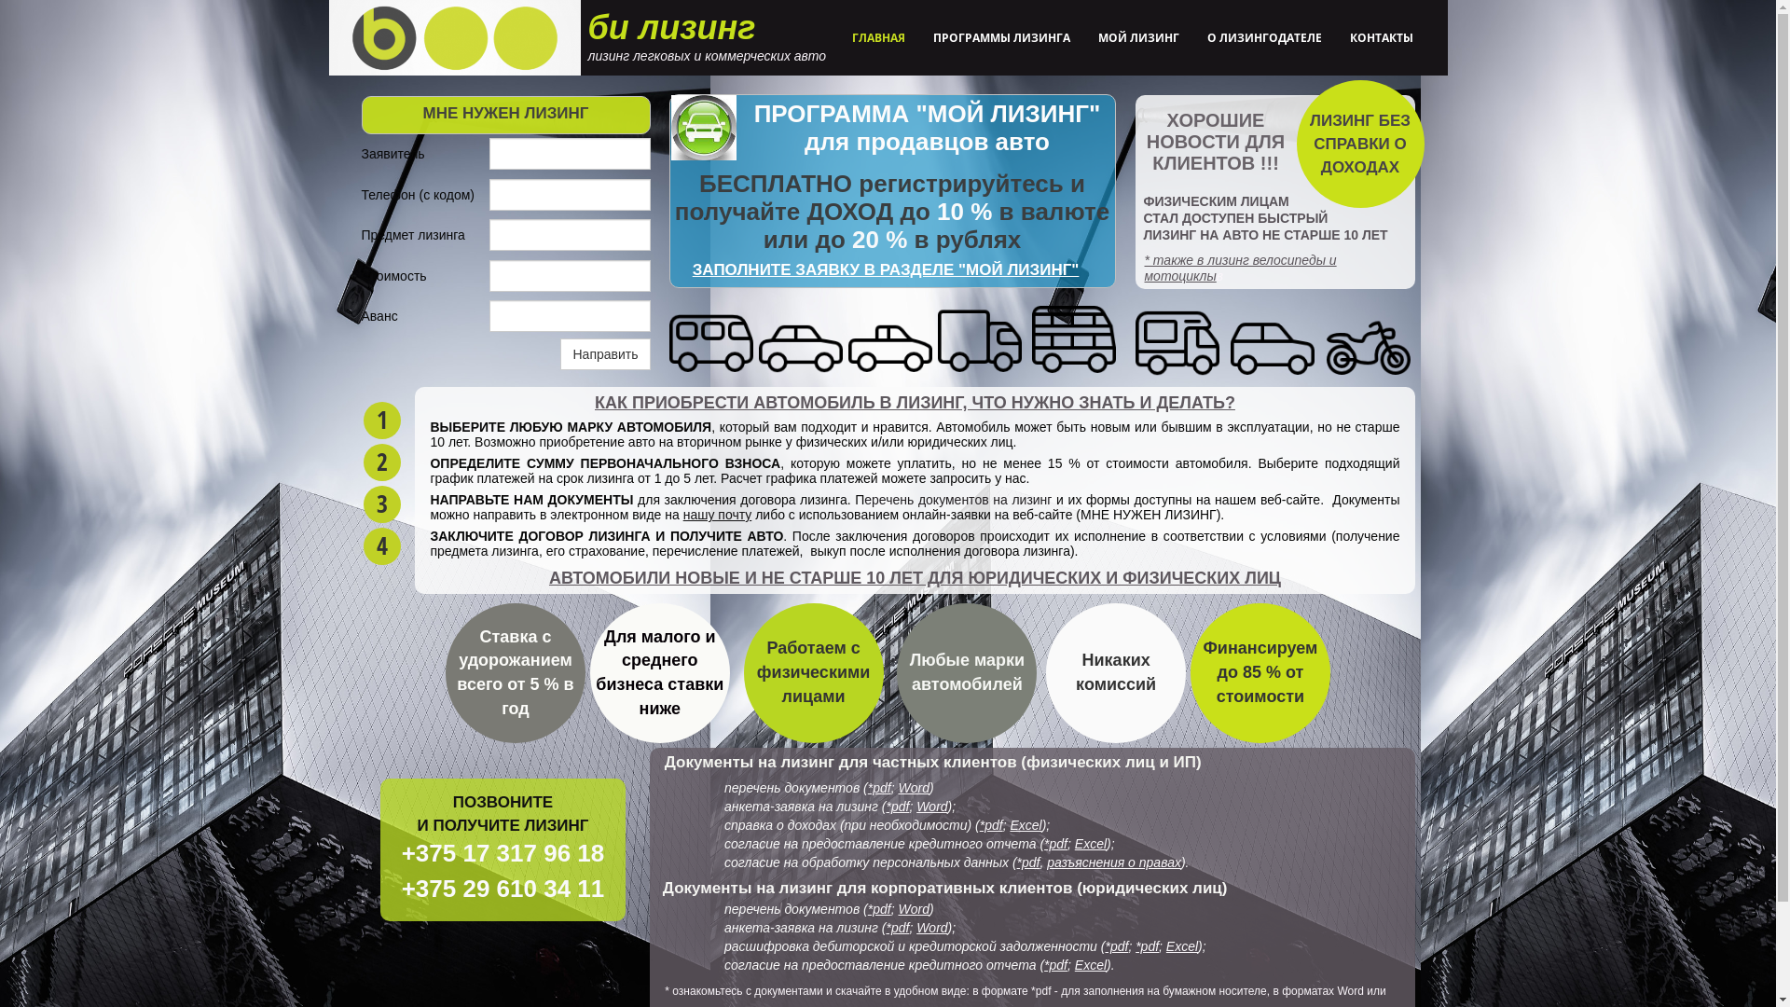  What do you see at coordinates (914, 909) in the screenshot?
I see `Word` at bounding box center [914, 909].